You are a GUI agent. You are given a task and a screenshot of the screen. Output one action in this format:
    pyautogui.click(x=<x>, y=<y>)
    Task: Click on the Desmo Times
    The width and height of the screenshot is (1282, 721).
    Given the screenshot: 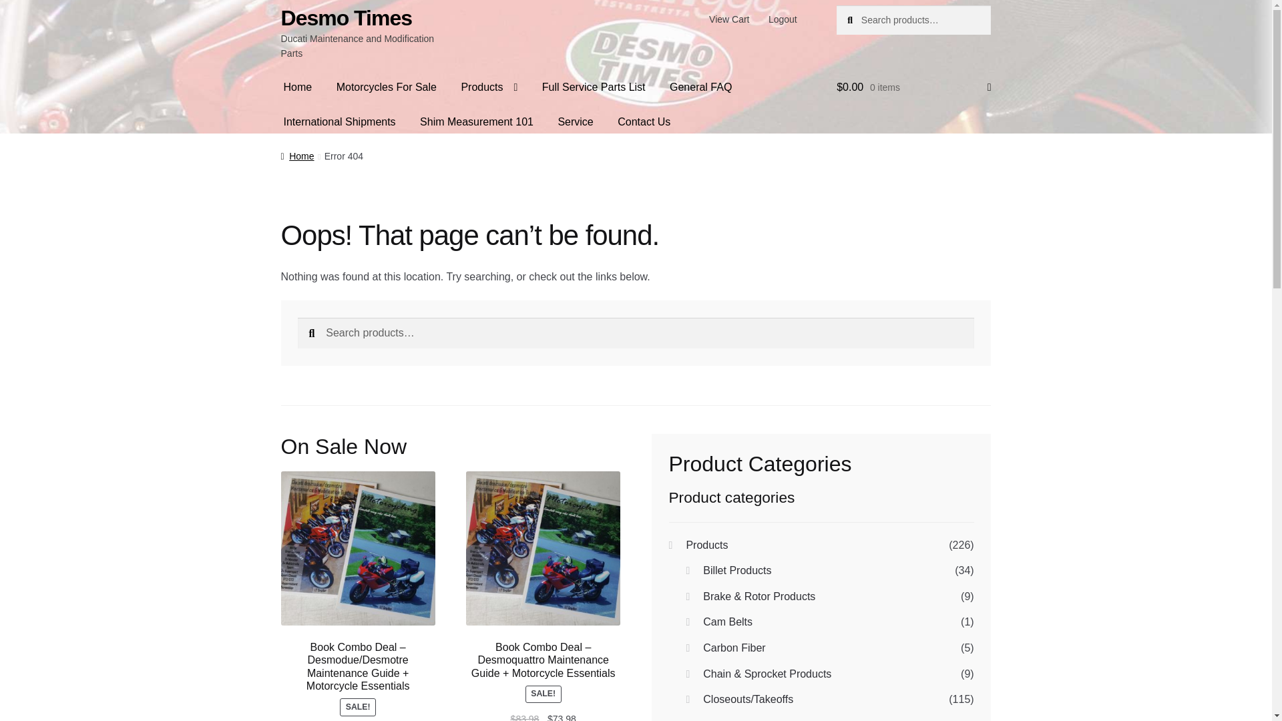 What is the action you would take?
    pyautogui.click(x=347, y=17)
    